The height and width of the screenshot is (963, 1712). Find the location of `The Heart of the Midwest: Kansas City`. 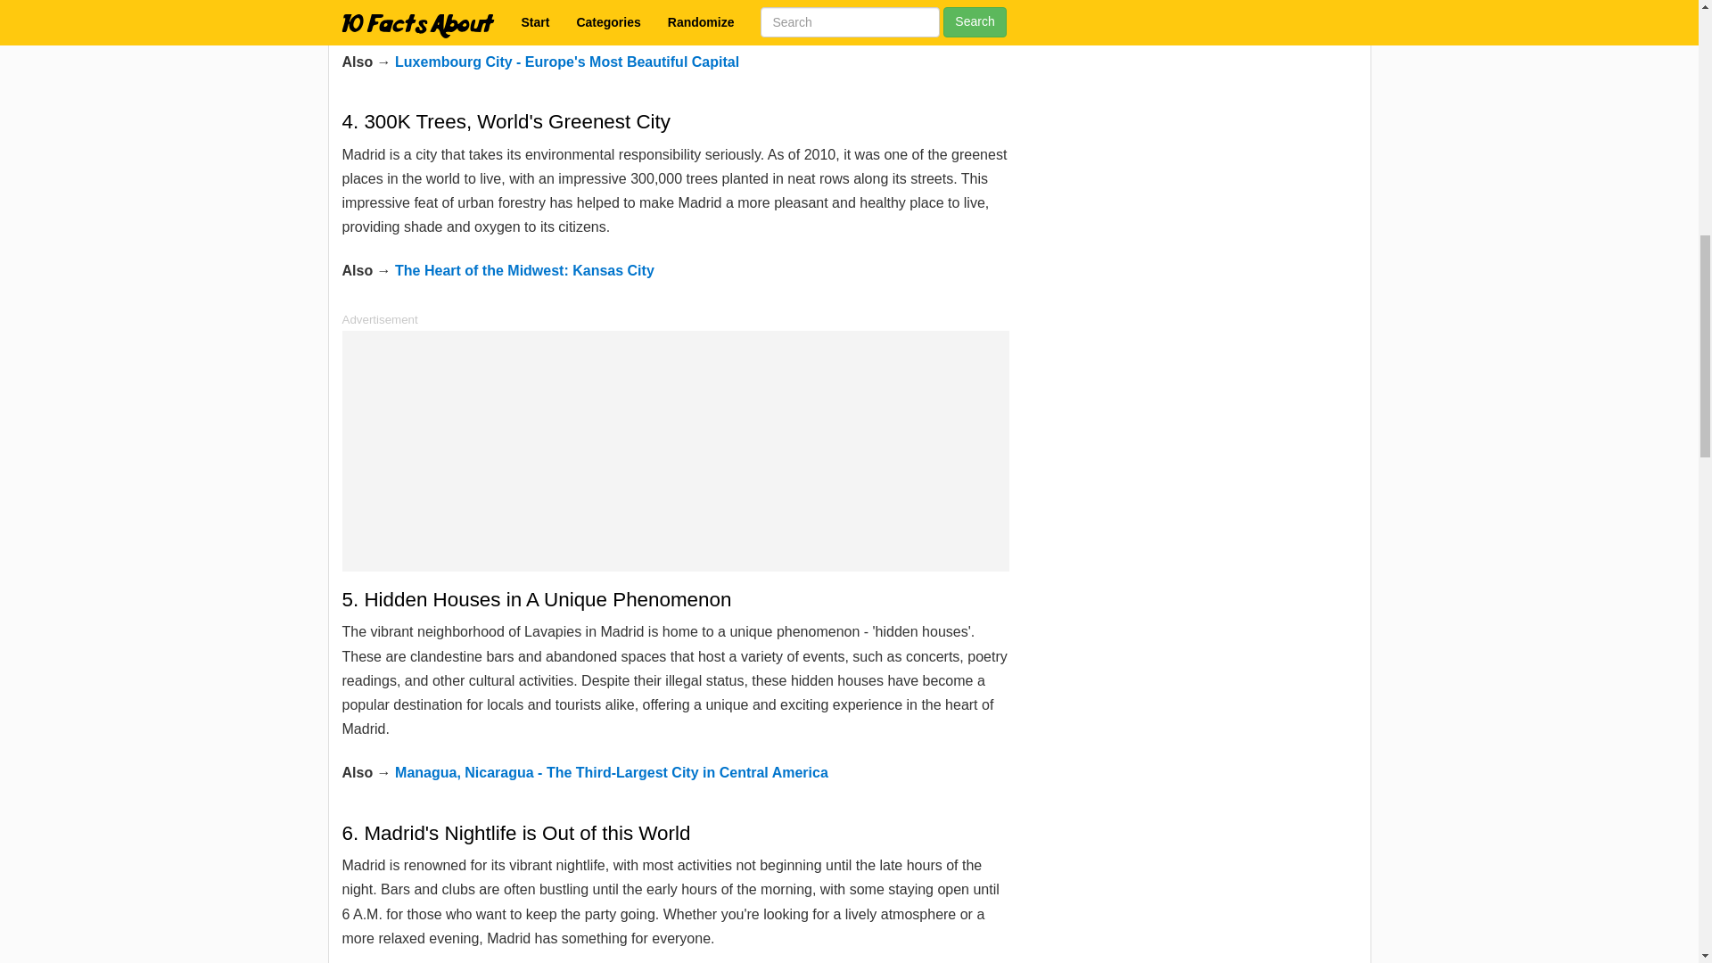

The Heart of the Midwest: Kansas City is located at coordinates (524, 270).